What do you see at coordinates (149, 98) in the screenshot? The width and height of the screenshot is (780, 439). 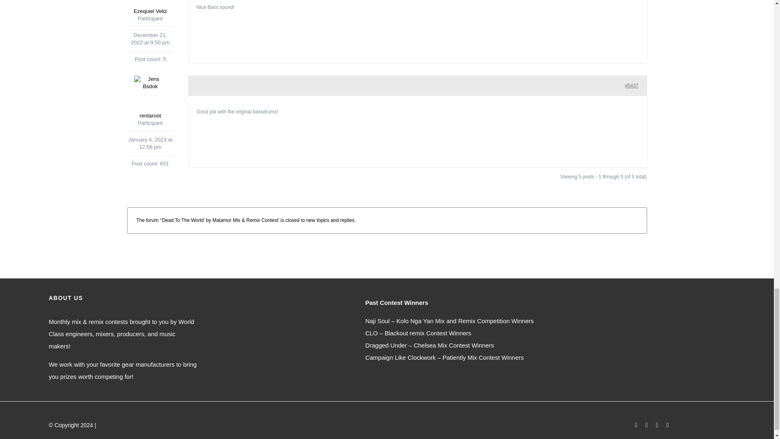 I see `View rentaroot's profile` at bounding box center [149, 98].